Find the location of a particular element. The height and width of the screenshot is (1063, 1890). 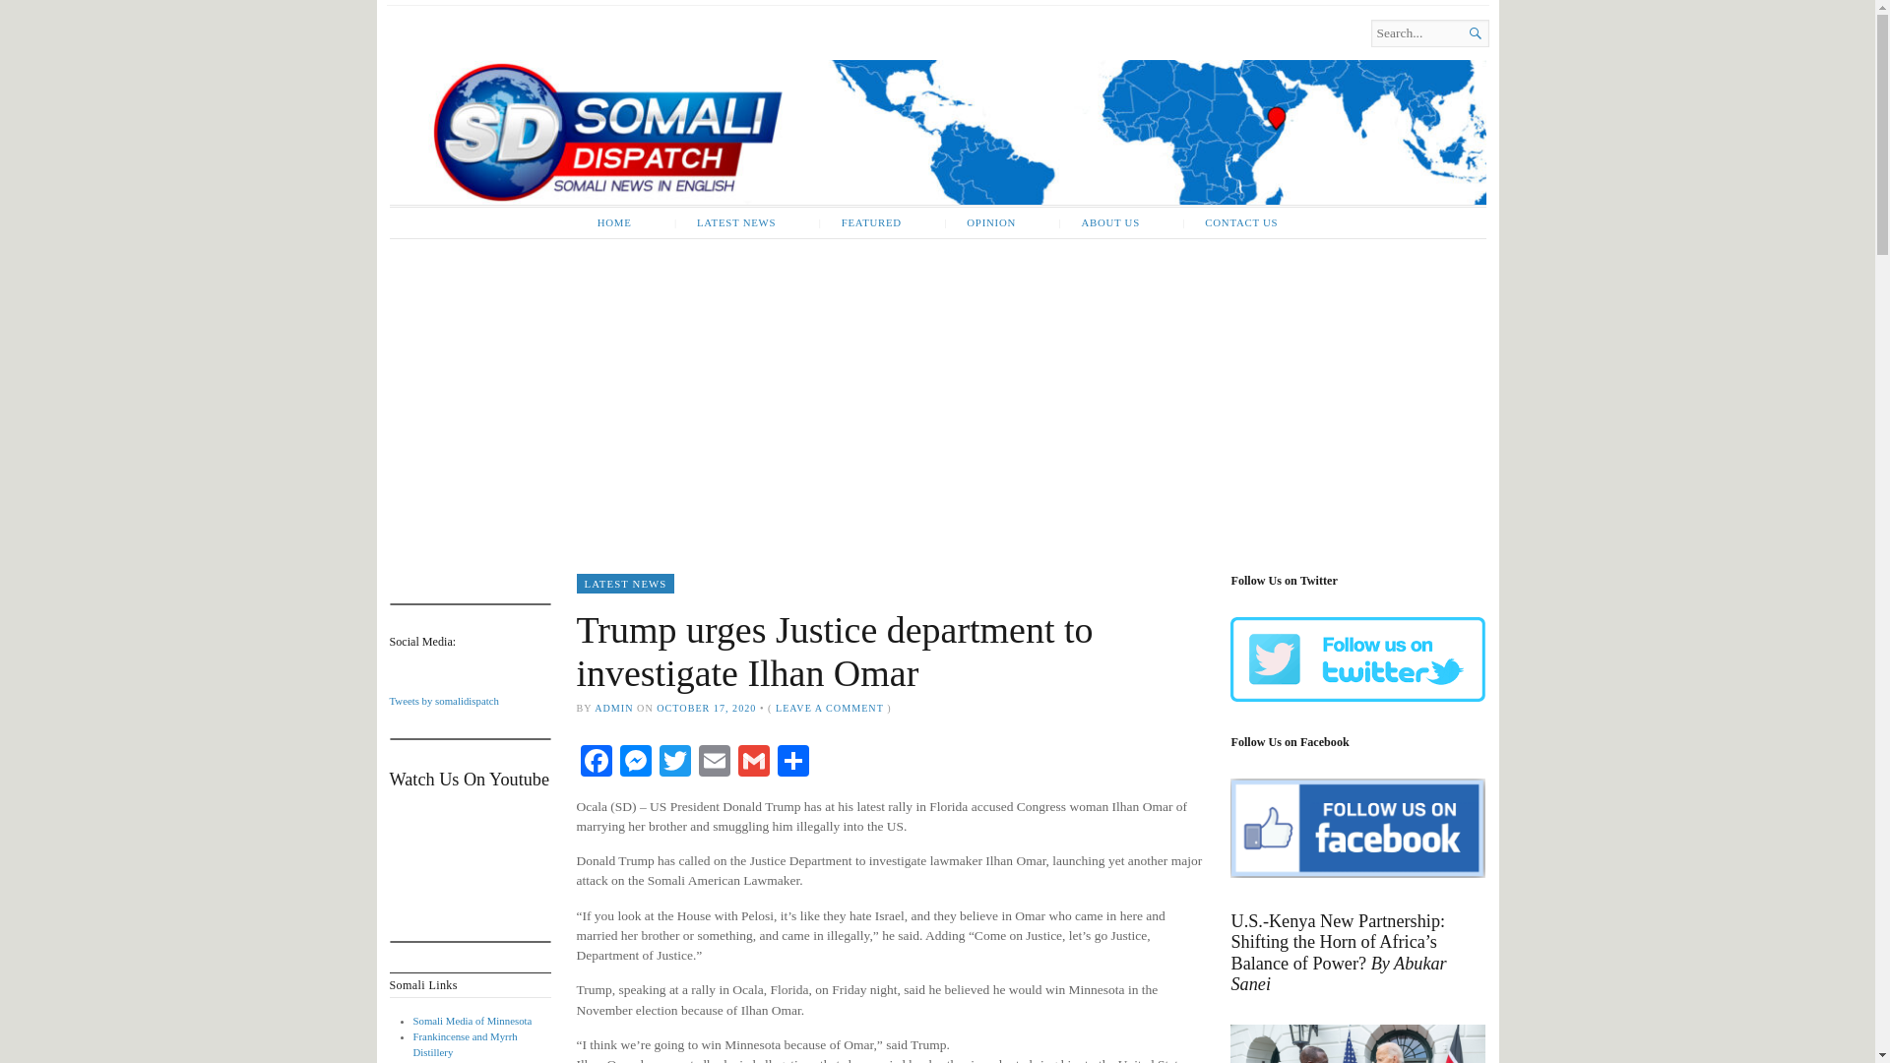

7:02 am is located at coordinates (706, 707).